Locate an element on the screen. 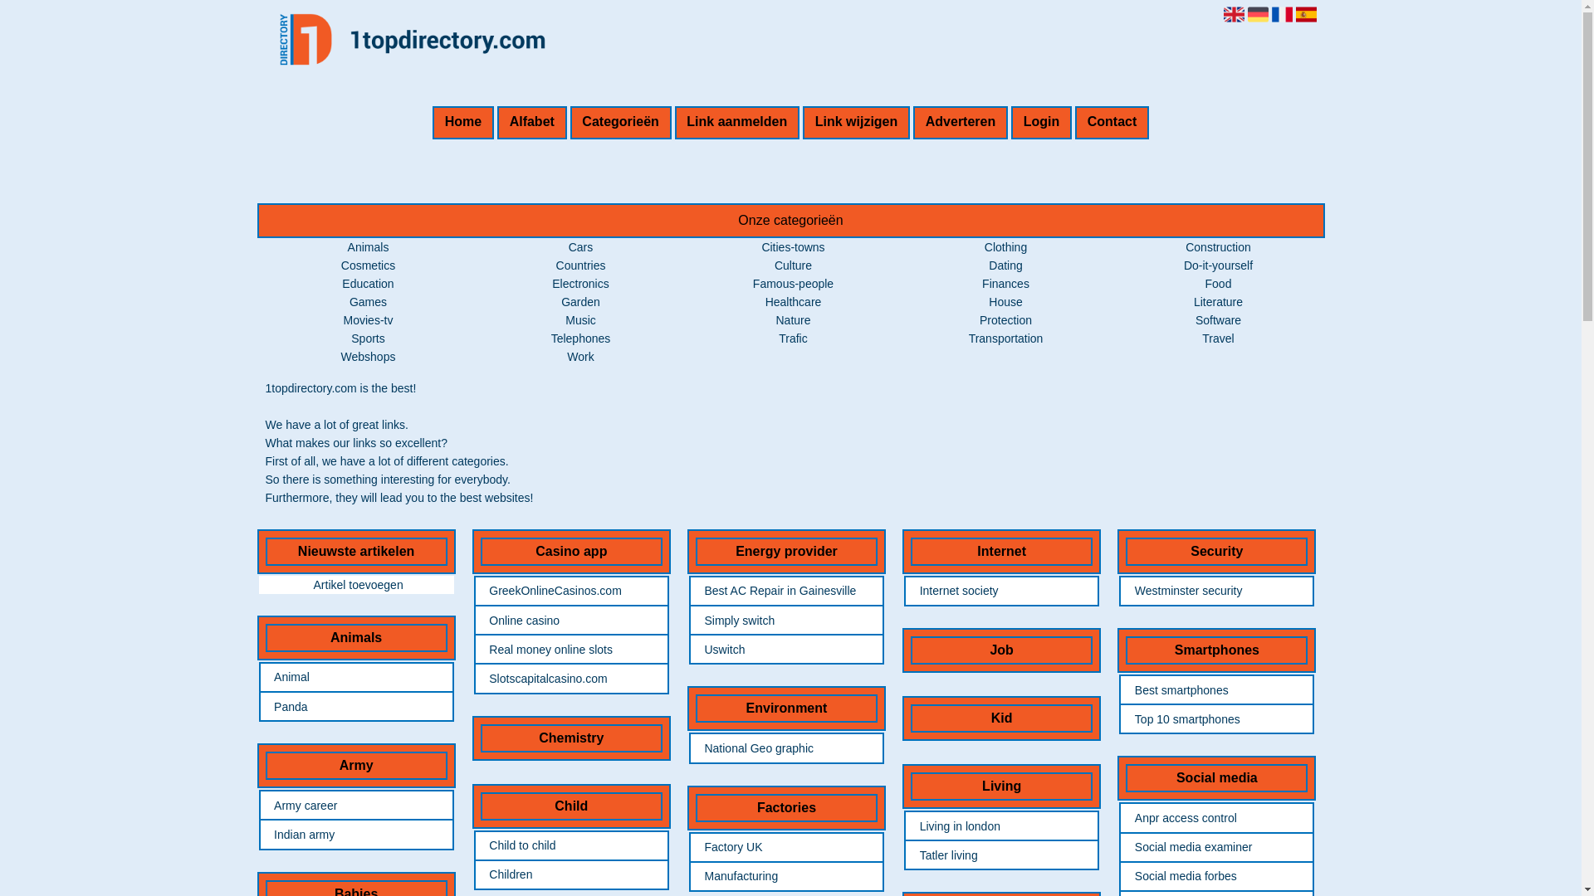 This screenshot has width=1594, height=896. Contact is located at coordinates (1112, 123).